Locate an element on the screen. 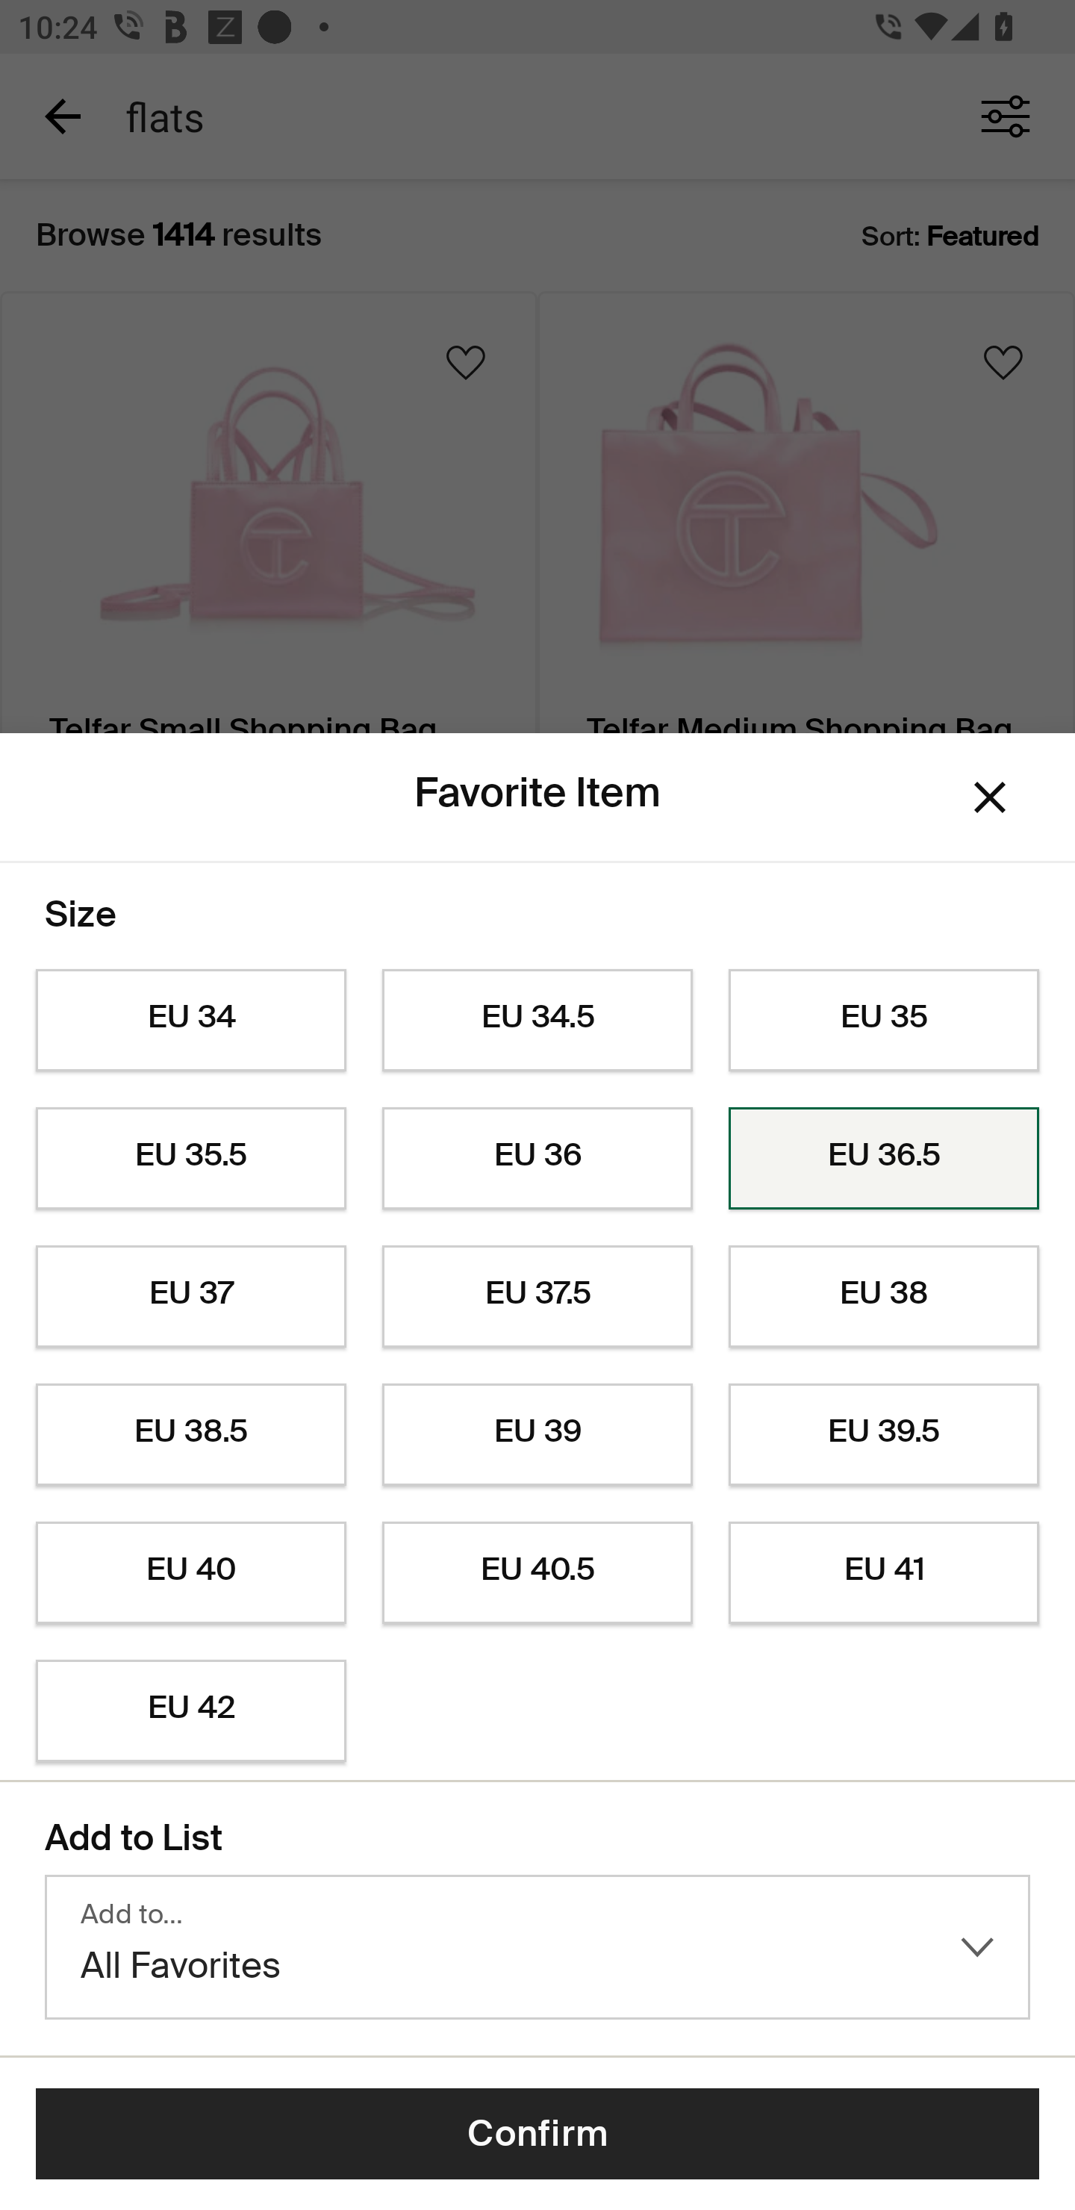  Confirm is located at coordinates (537, 2134).